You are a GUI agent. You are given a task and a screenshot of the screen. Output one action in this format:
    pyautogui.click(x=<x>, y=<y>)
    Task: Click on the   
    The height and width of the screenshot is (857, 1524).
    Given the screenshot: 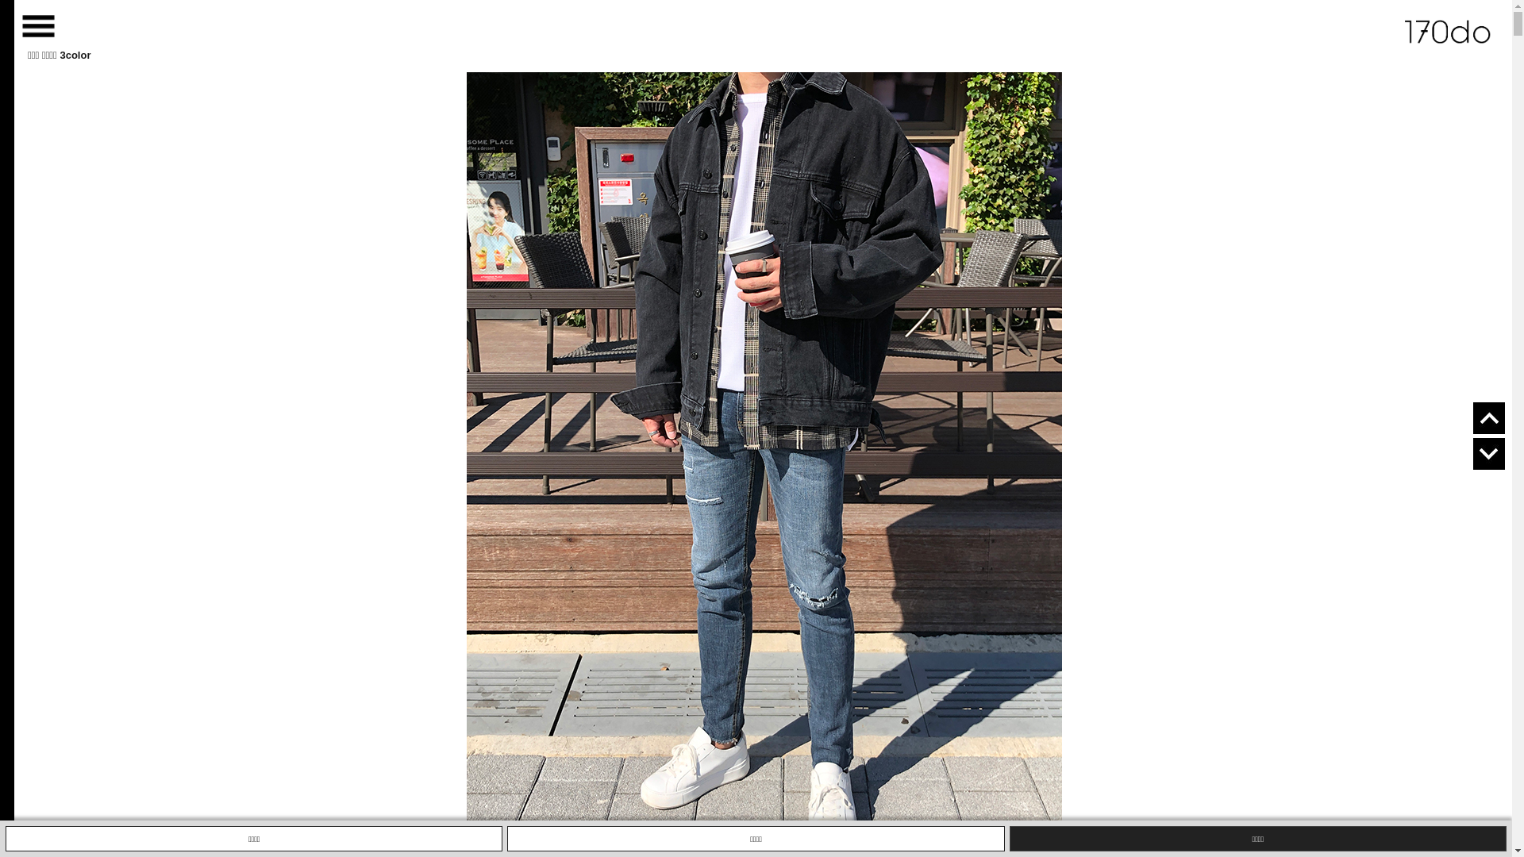 What is the action you would take?
    pyautogui.click(x=1449, y=25)
    